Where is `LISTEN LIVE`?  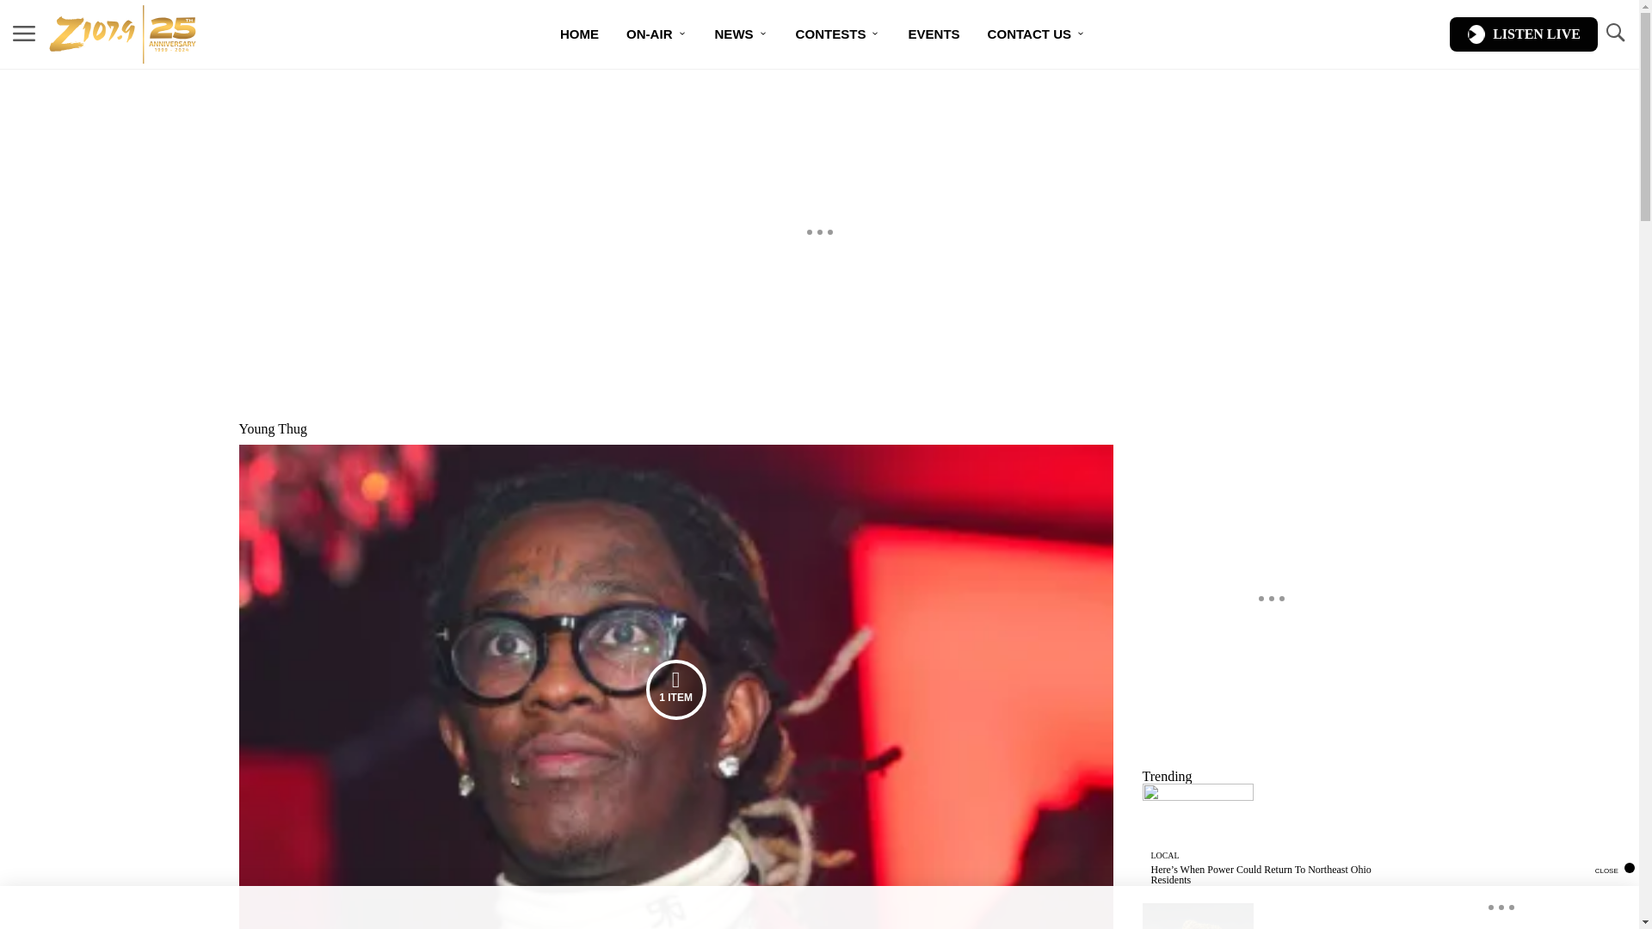
LISTEN LIVE is located at coordinates (1523, 34).